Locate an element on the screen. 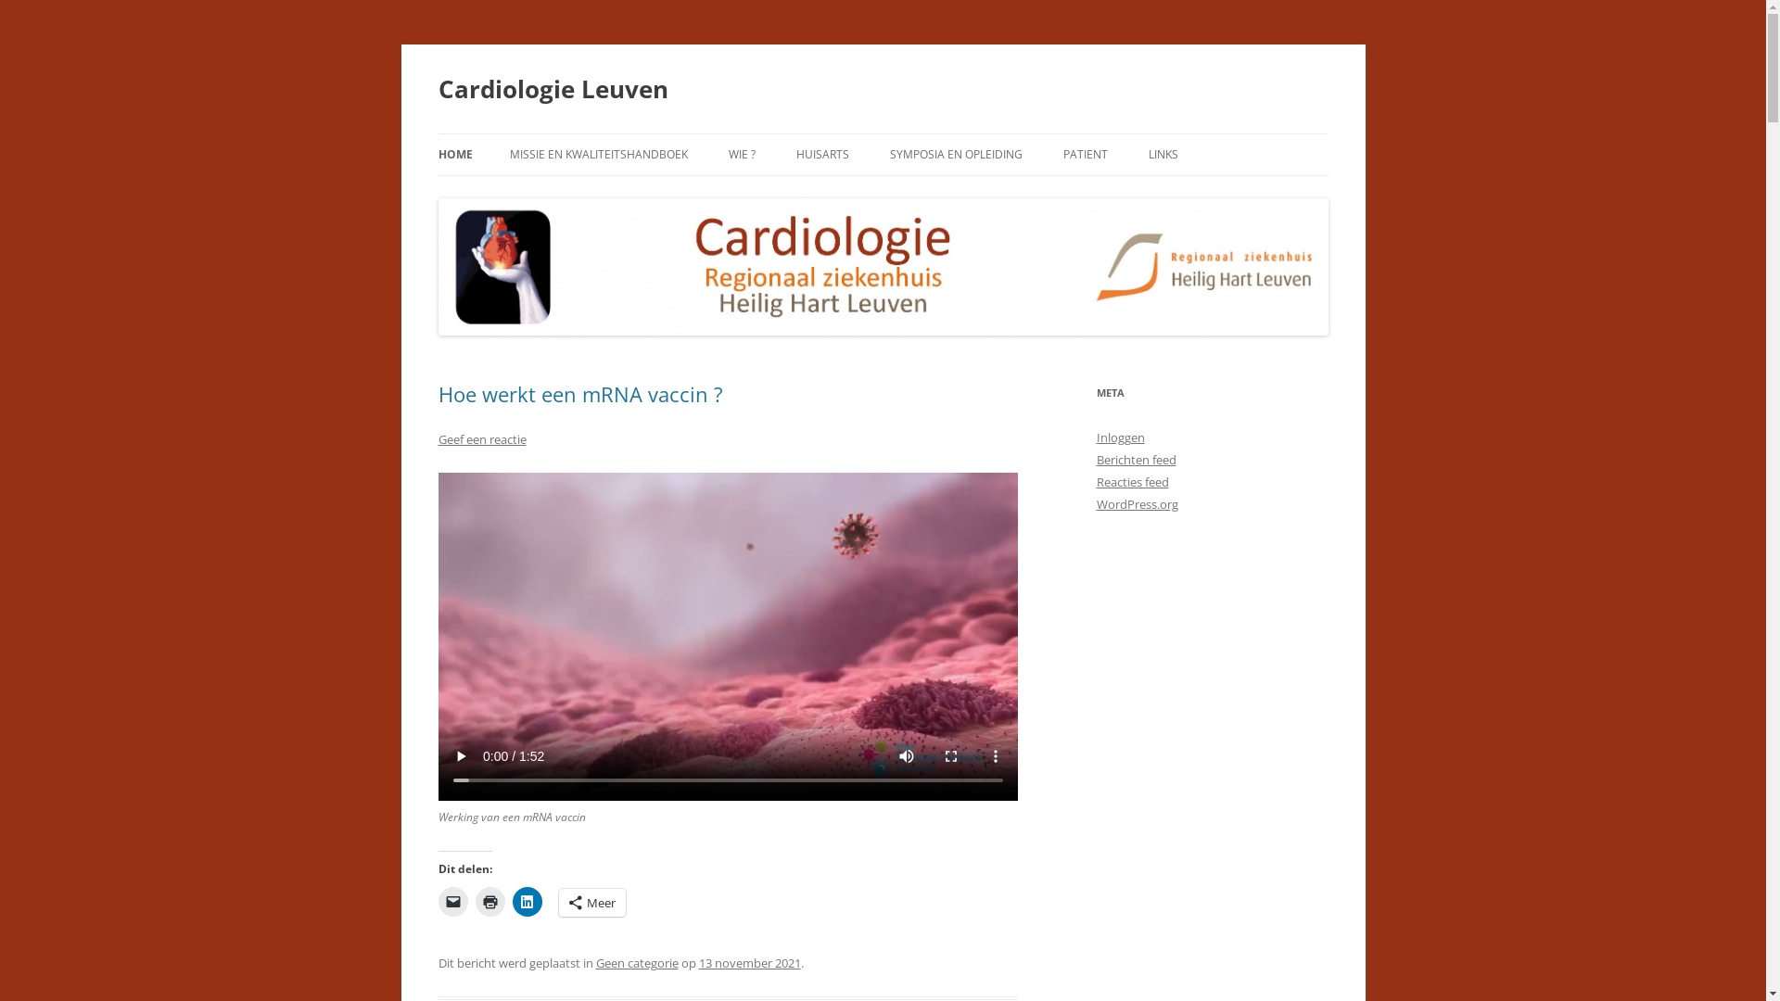 The height and width of the screenshot is (1001, 1780). Meer is located at coordinates (591, 903).